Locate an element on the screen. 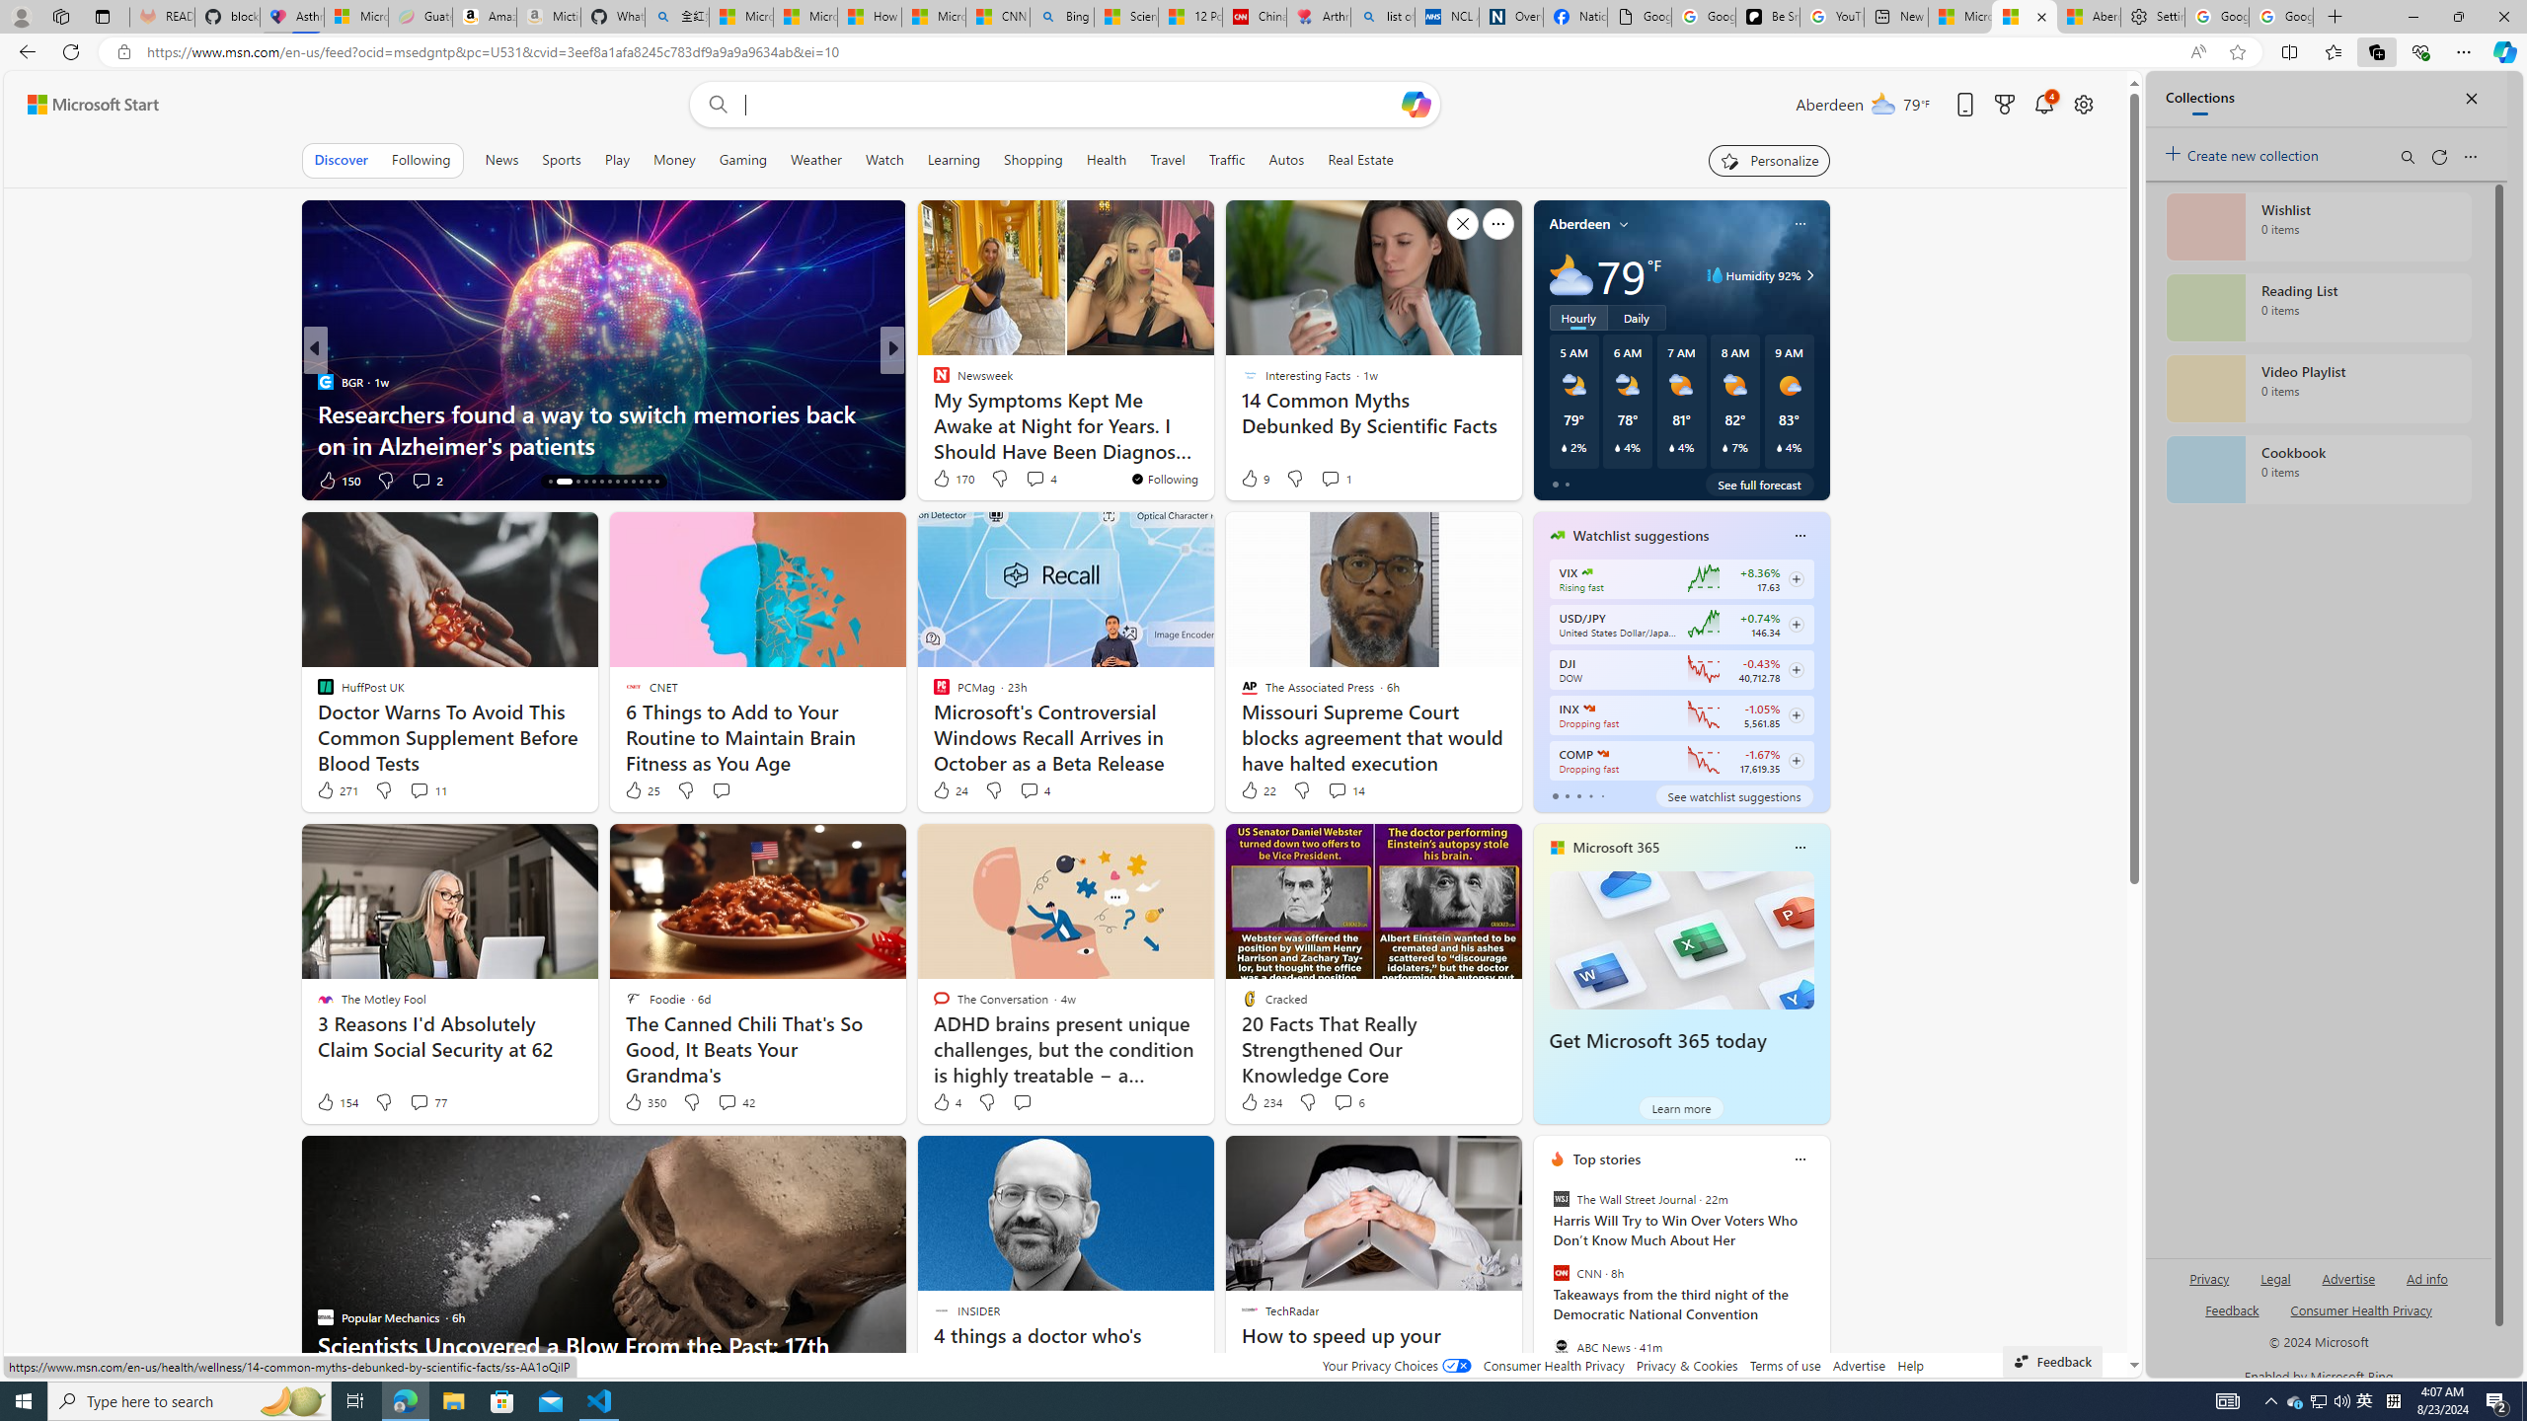  Humidity 92% is located at coordinates (1806, 275).